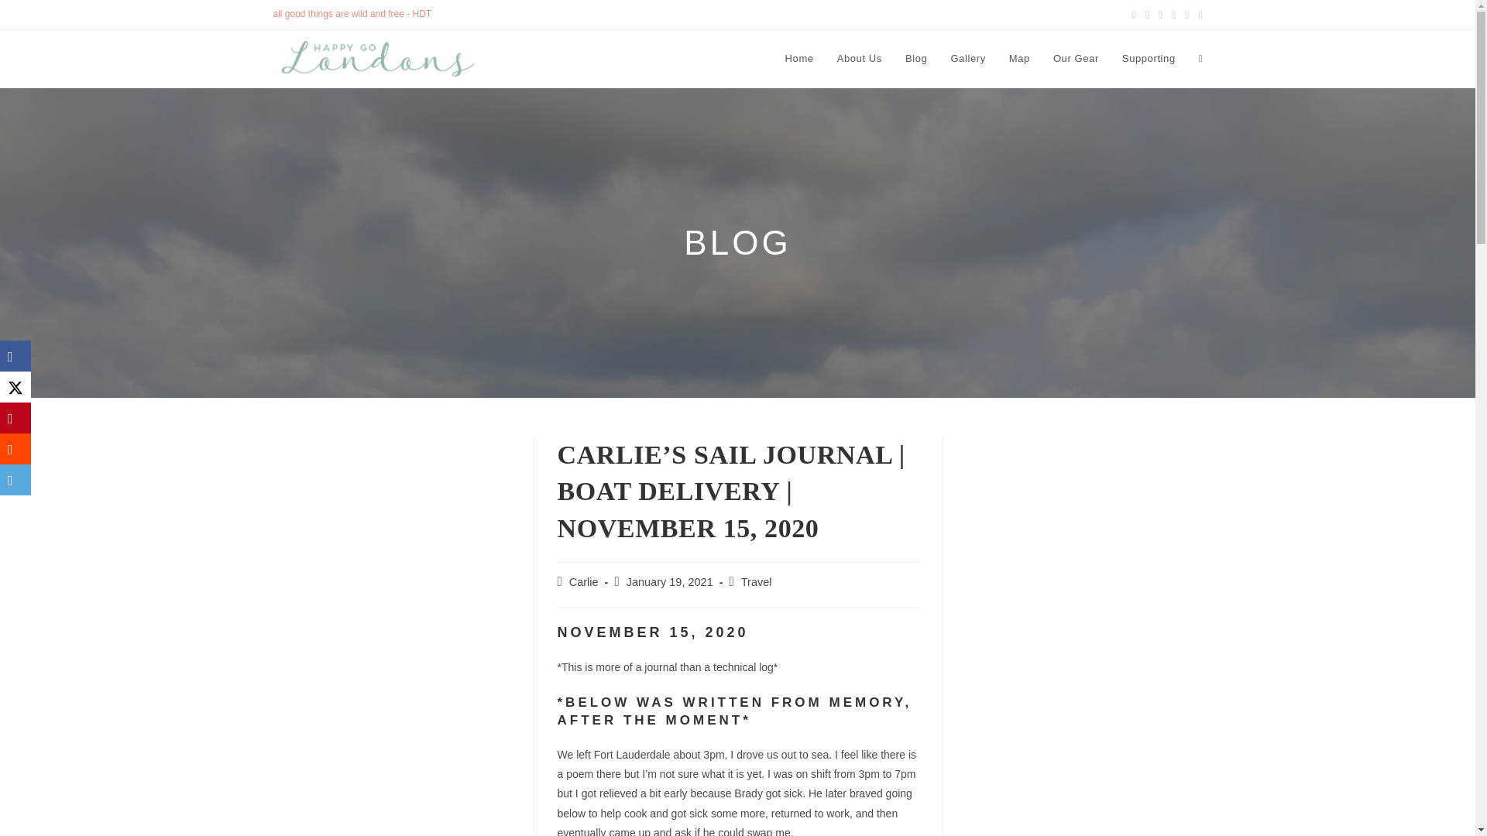 The height and width of the screenshot is (836, 1487). What do you see at coordinates (967, 59) in the screenshot?
I see `Gallery` at bounding box center [967, 59].